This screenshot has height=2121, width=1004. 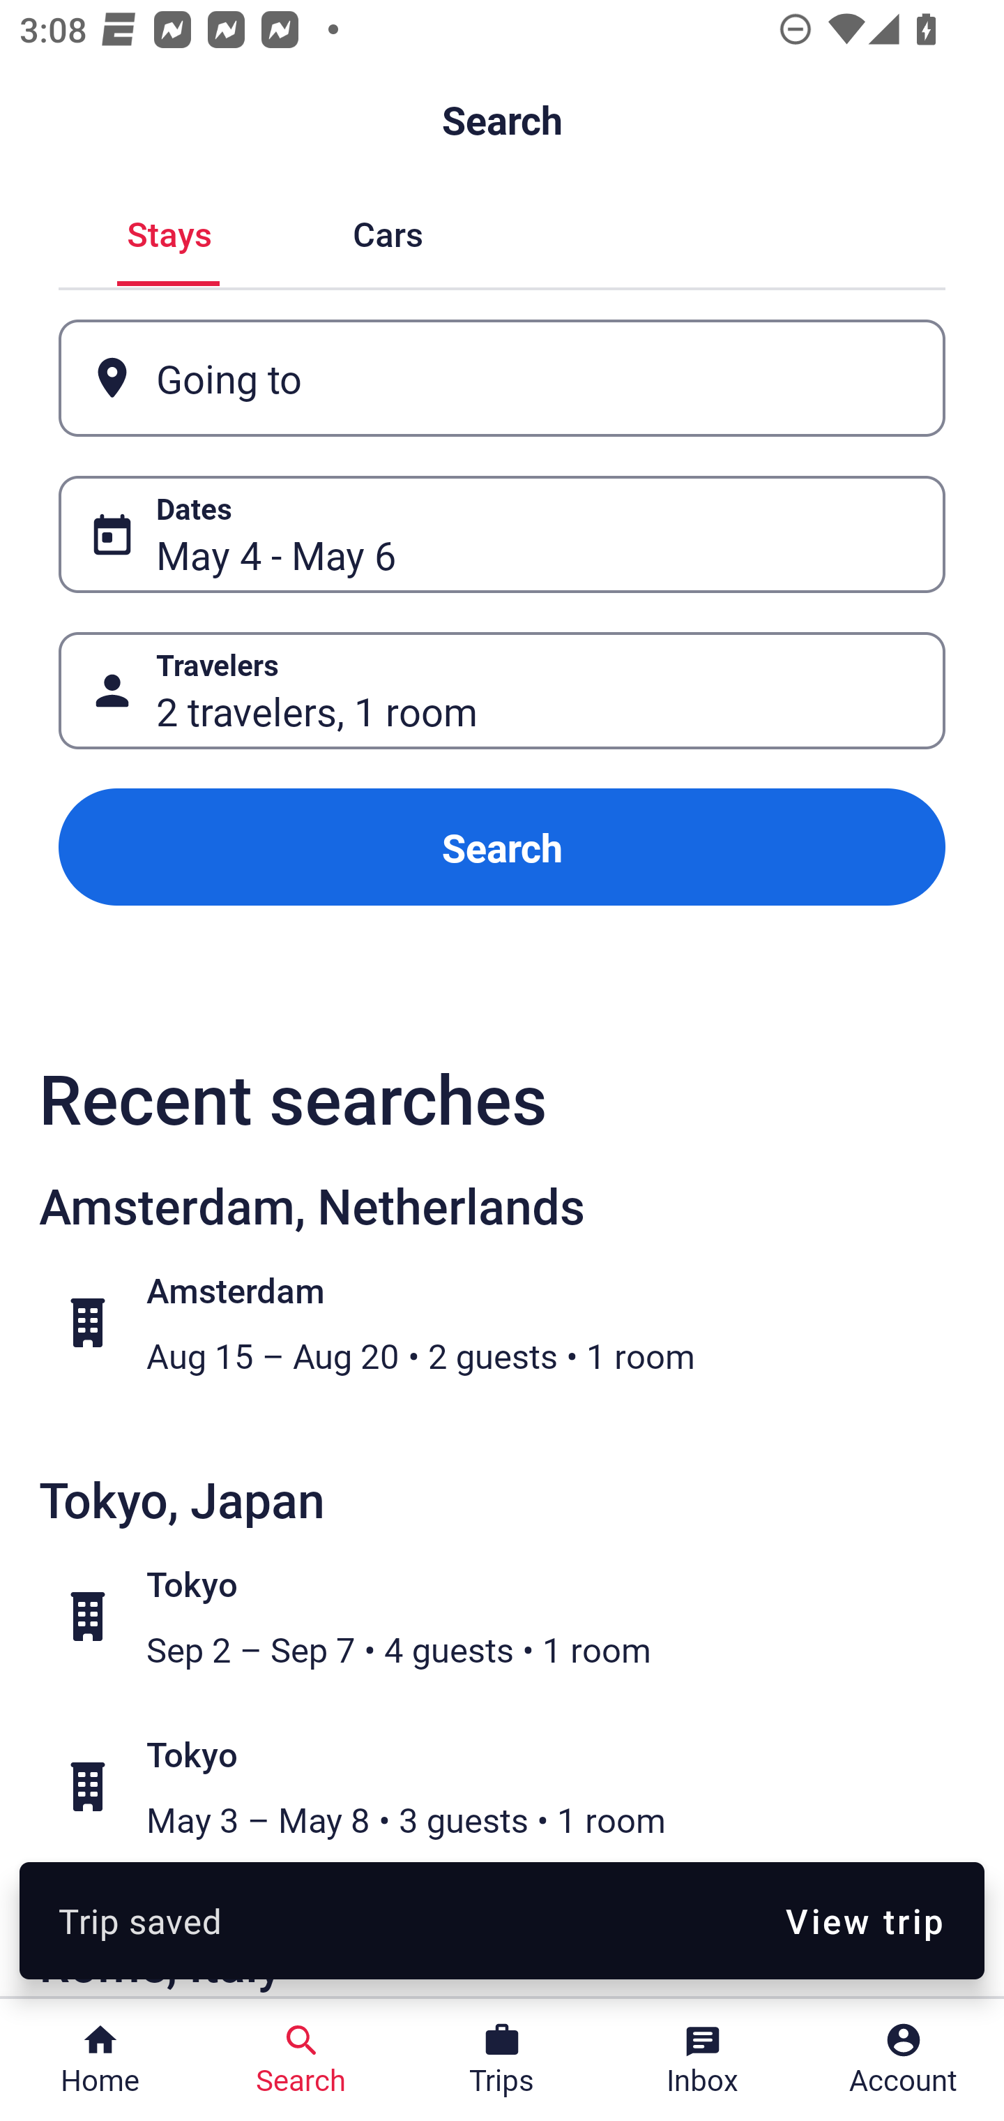 What do you see at coordinates (904, 2060) in the screenshot?
I see `Account Profile. Button` at bounding box center [904, 2060].